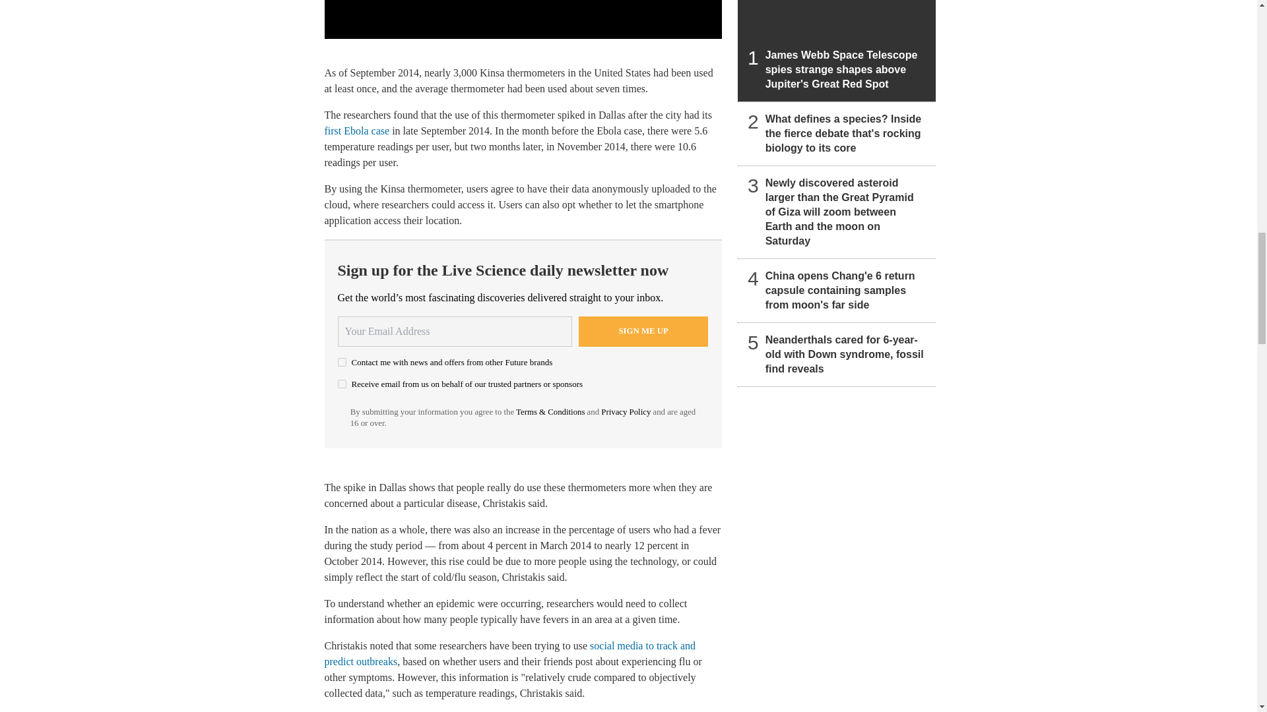  I want to click on on, so click(342, 384).